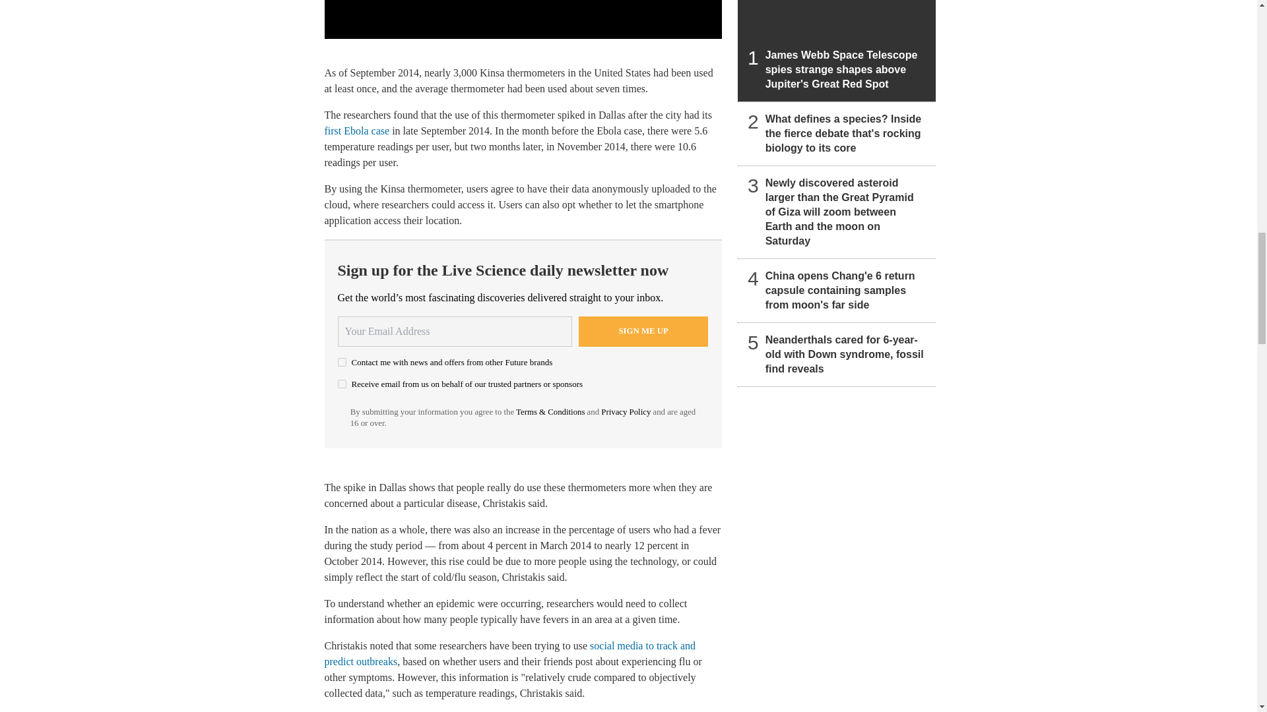  I want to click on on, so click(342, 384).